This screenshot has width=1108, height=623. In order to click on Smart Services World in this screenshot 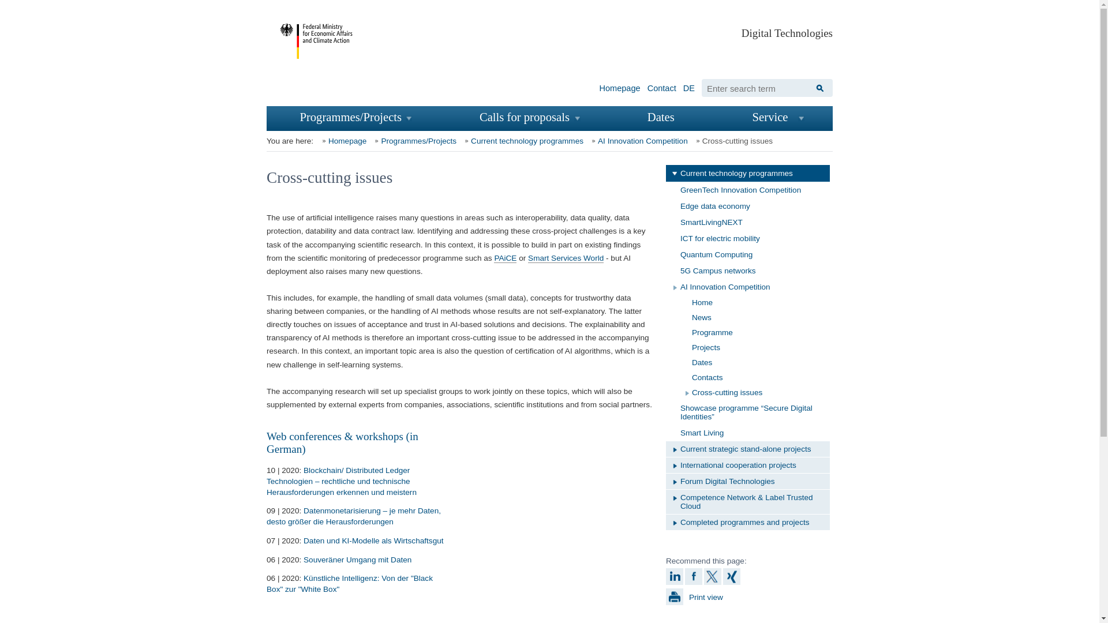, I will do `click(566, 258)`.